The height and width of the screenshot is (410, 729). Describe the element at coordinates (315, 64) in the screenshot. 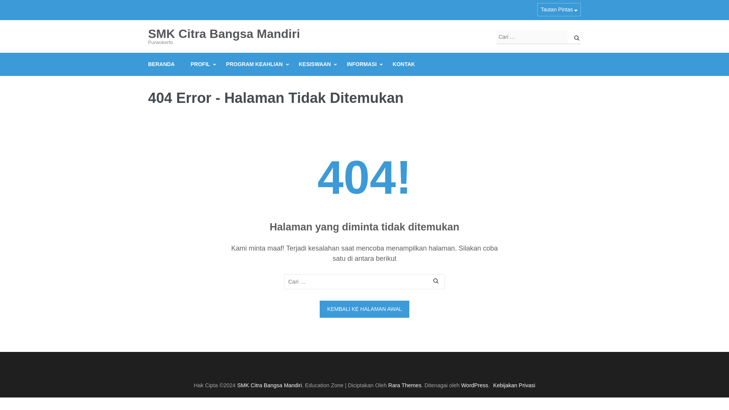

I see `KESISWAAN` at that location.